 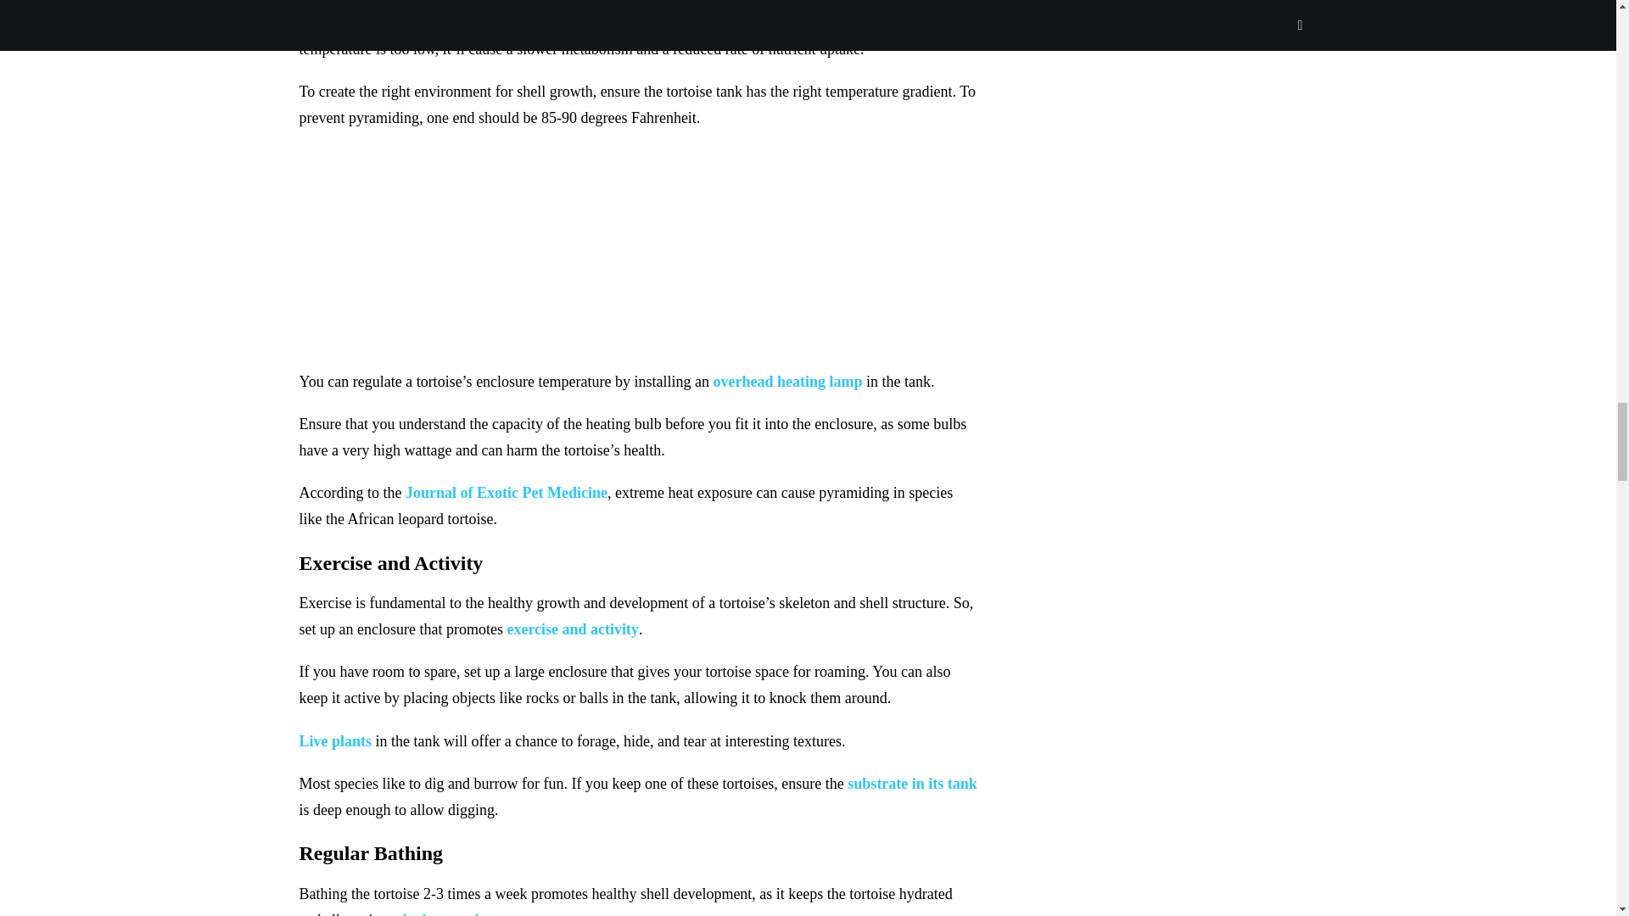 What do you see at coordinates (787, 382) in the screenshot?
I see `overhead heating lamp` at bounding box center [787, 382].